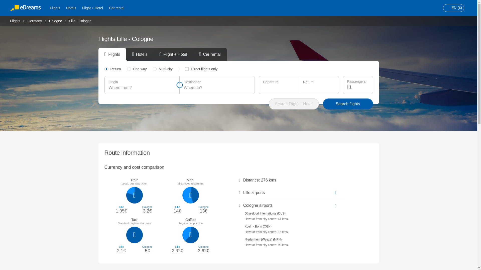 This screenshot has height=270, width=481. I want to click on 1, so click(359, 87).